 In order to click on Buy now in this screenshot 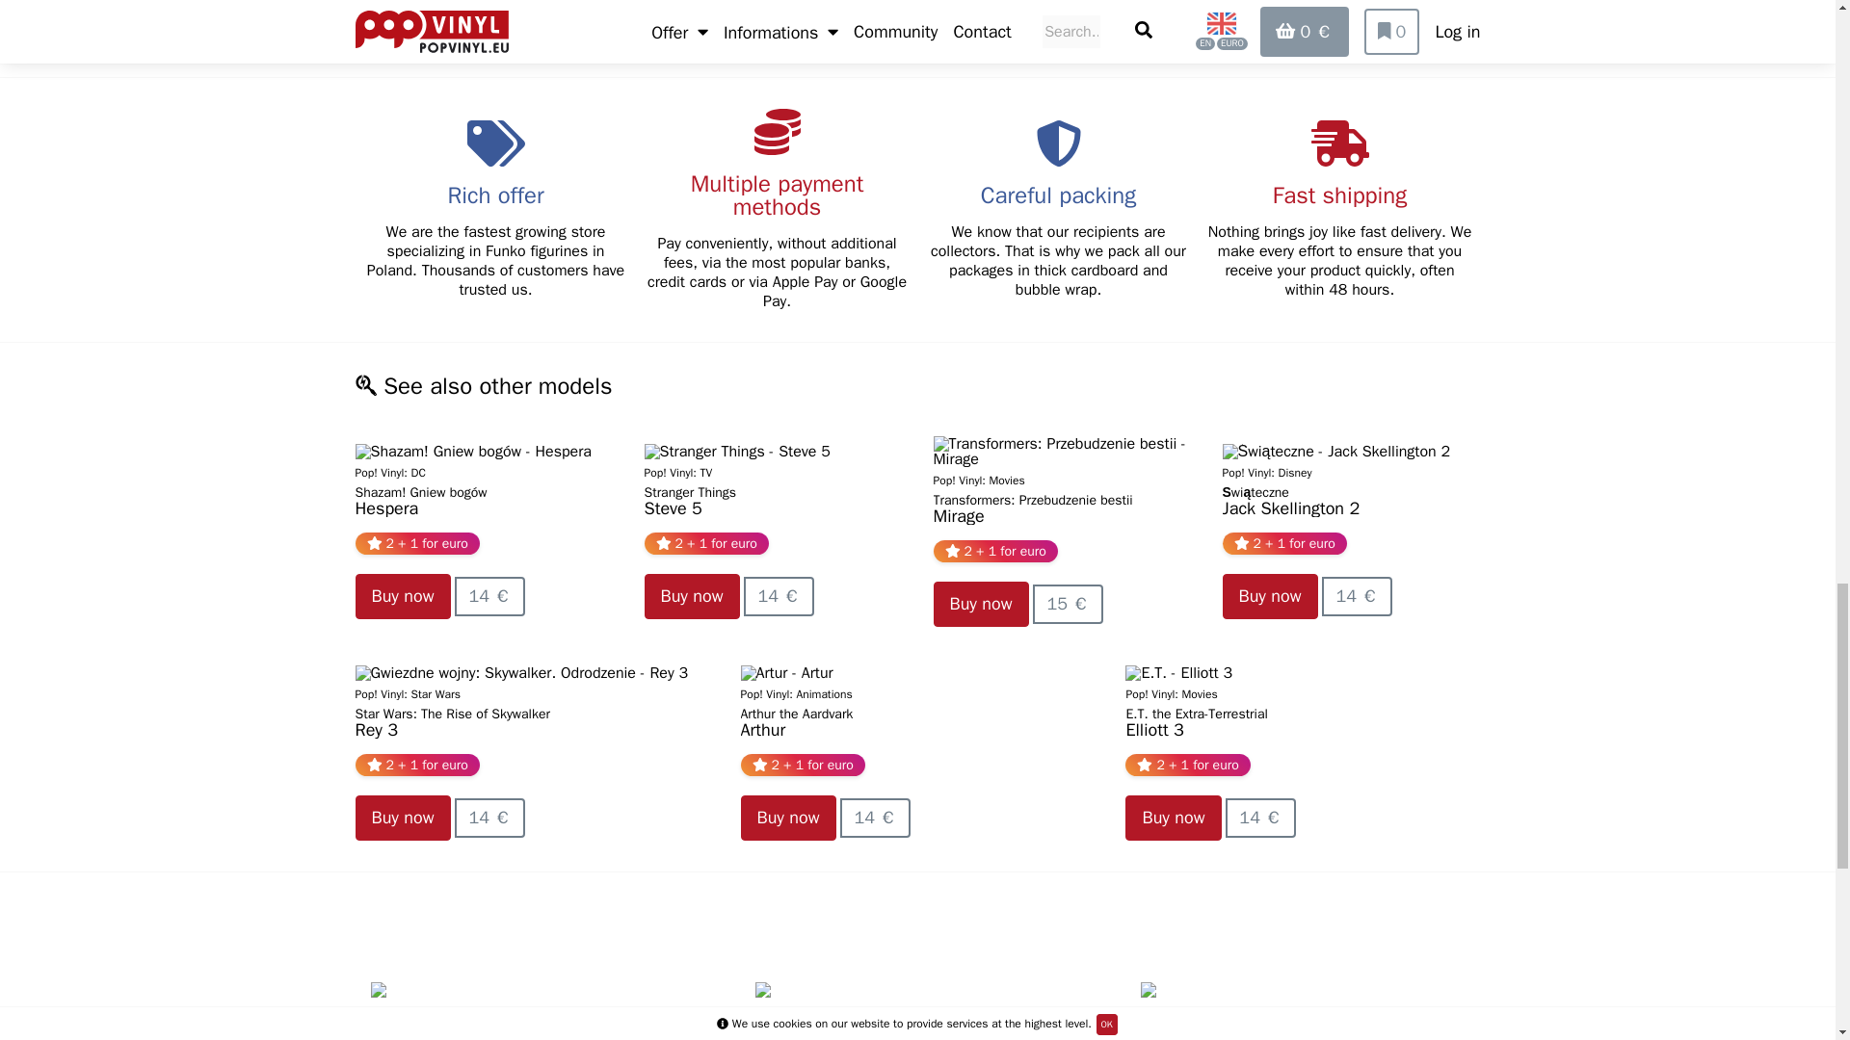, I will do `click(1269, 596)`.